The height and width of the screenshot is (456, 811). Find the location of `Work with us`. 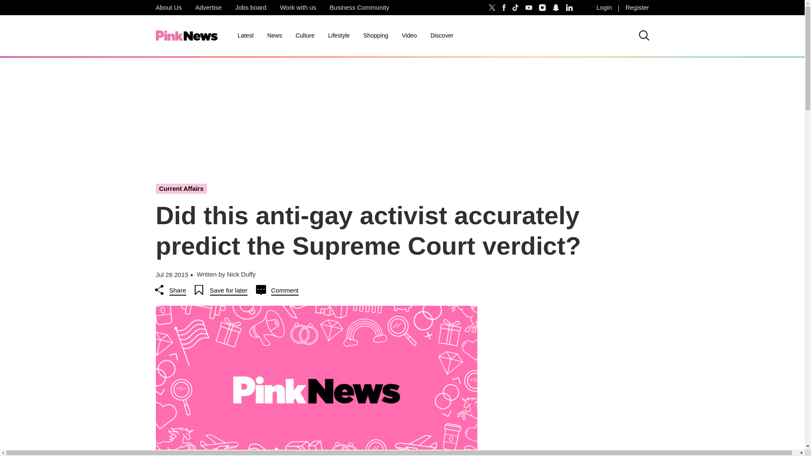

Work with us is located at coordinates (298, 8).